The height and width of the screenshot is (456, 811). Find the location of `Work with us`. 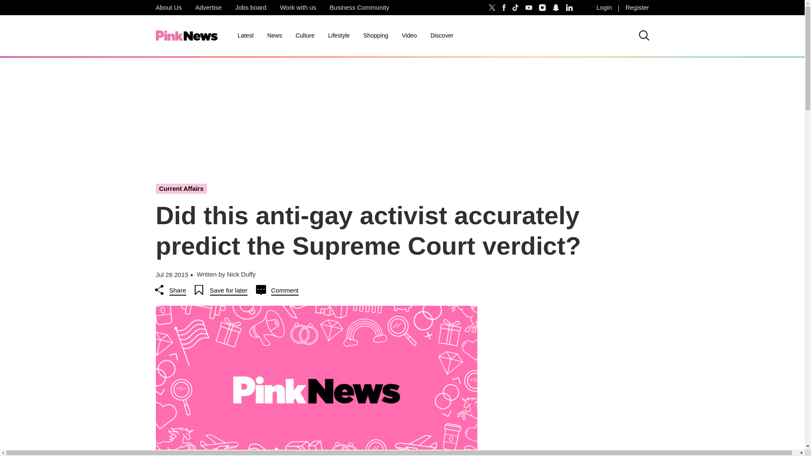

Work with us is located at coordinates (298, 8).